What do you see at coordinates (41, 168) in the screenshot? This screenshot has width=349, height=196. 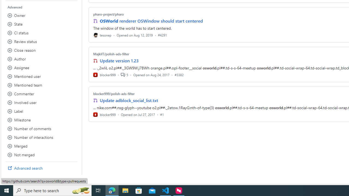 I see `Advanced search` at bounding box center [41, 168].